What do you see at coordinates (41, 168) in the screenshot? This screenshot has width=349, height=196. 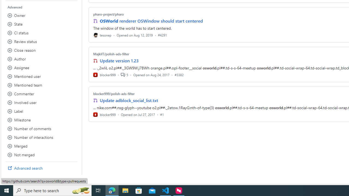 I see `Advanced search` at bounding box center [41, 168].